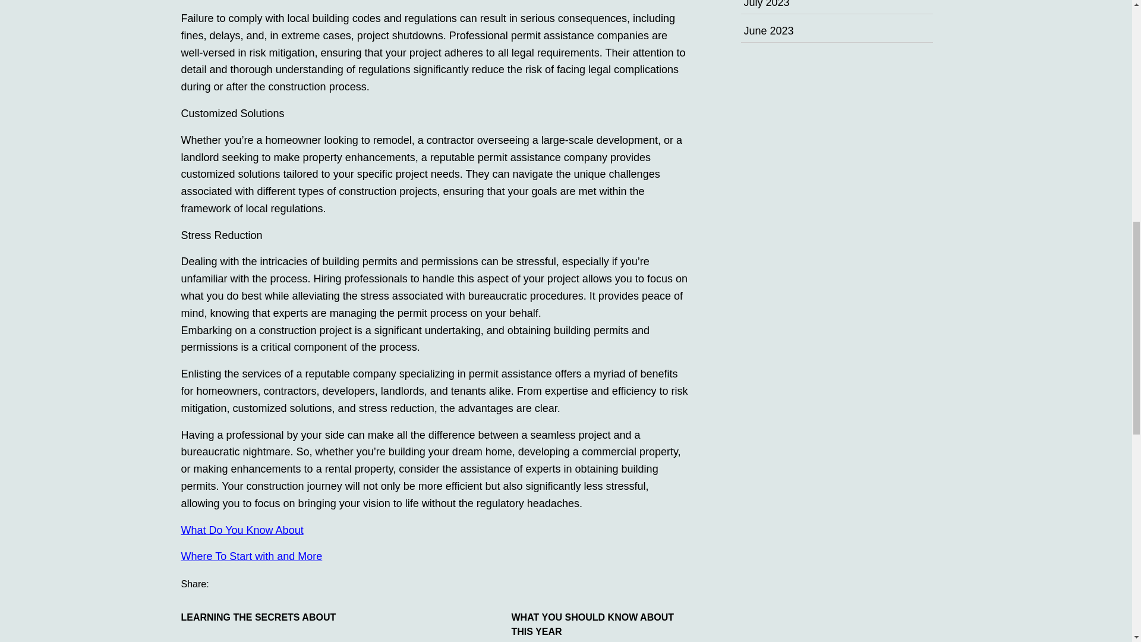 The width and height of the screenshot is (1141, 642). What do you see at coordinates (600, 624) in the screenshot?
I see `WHAT YOU SHOULD KNOW ABOUT THIS YEAR` at bounding box center [600, 624].